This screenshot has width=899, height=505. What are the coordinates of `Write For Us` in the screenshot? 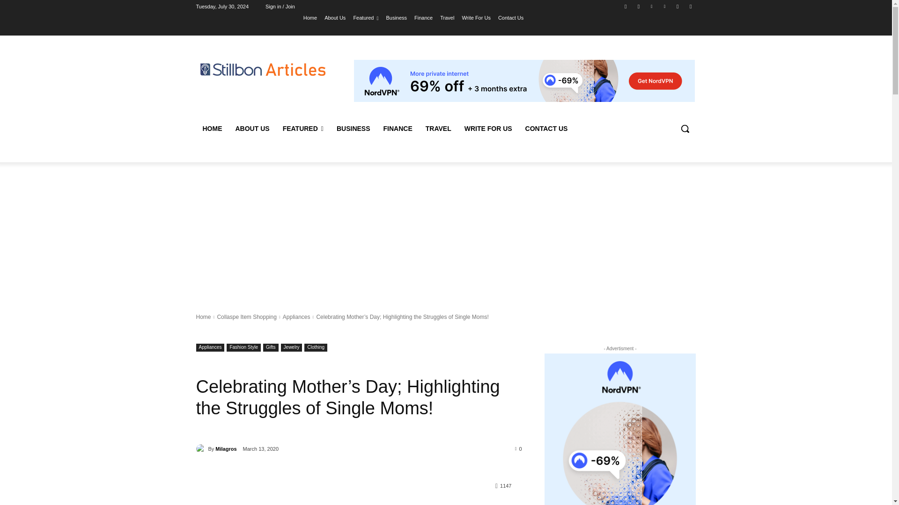 It's located at (476, 17).